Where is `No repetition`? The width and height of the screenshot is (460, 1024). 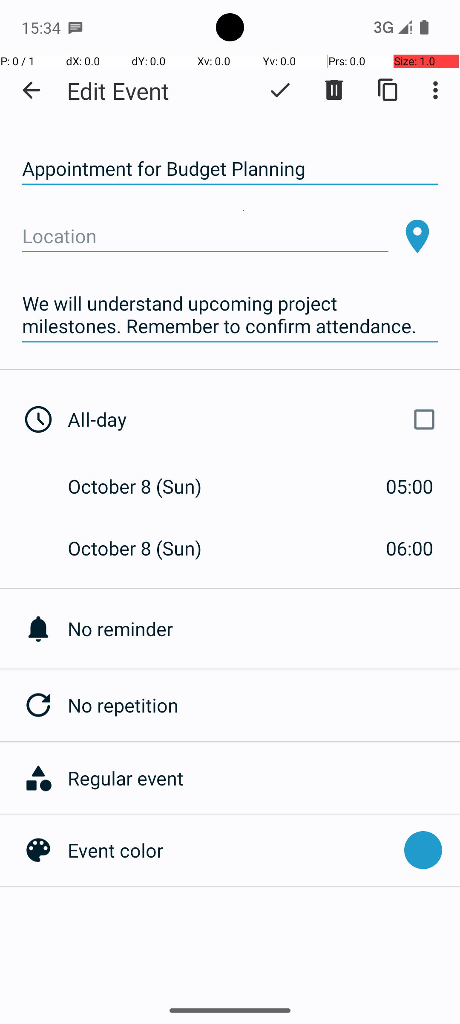 No repetition is located at coordinates (264, 705).